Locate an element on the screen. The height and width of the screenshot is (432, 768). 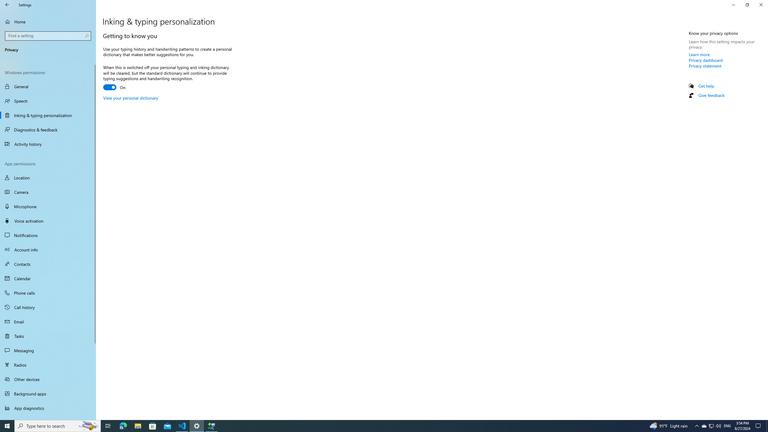
Background apps is located at coordinates (48, 394).